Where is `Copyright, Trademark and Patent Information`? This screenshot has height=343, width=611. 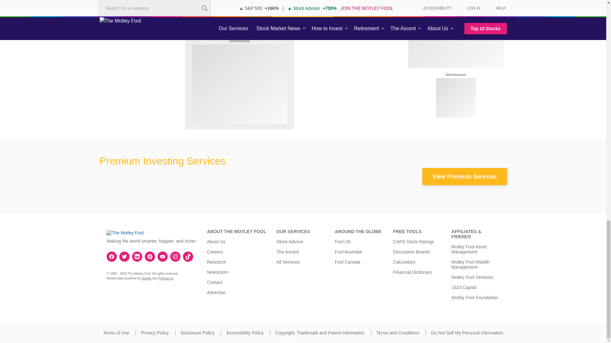
Copyright, Trademark and Patent Information is located at coordinates (320, 333).